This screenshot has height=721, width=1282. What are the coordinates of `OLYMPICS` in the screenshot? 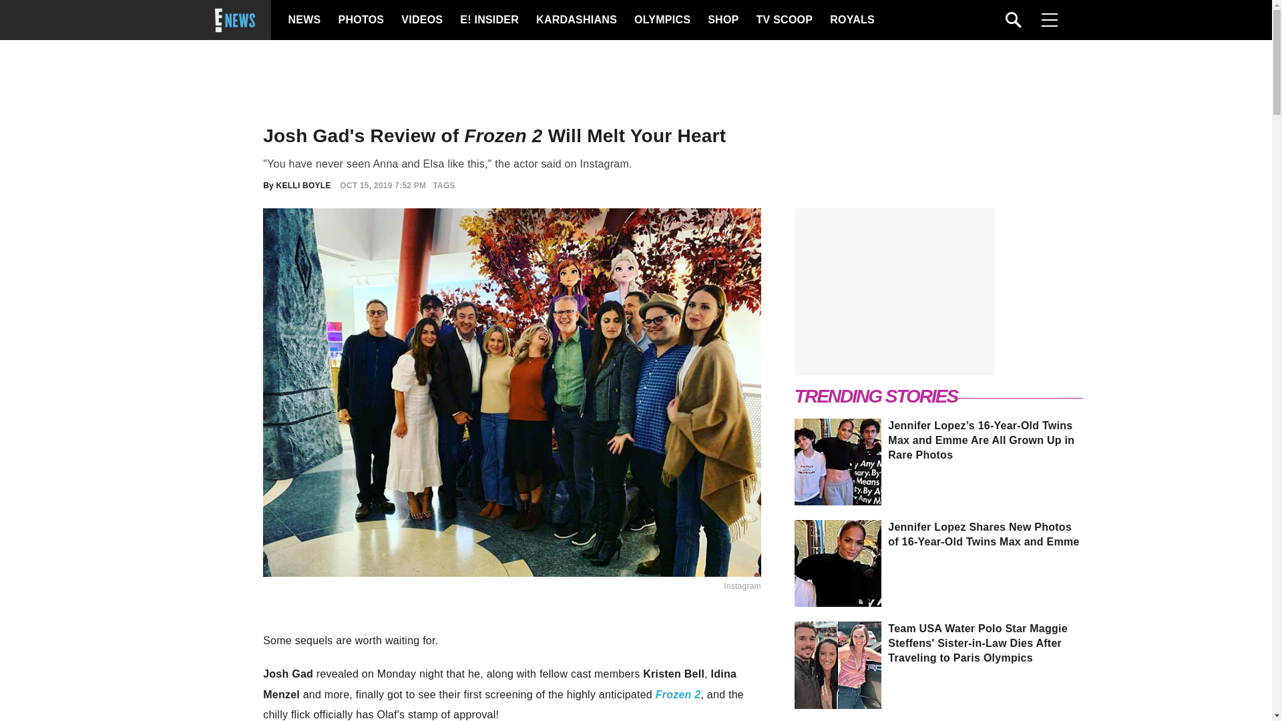 It's located at (662, 20).